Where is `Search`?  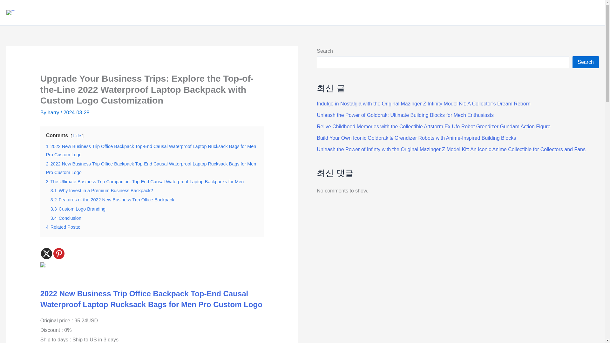 Search is located at coordinates (586, 62).